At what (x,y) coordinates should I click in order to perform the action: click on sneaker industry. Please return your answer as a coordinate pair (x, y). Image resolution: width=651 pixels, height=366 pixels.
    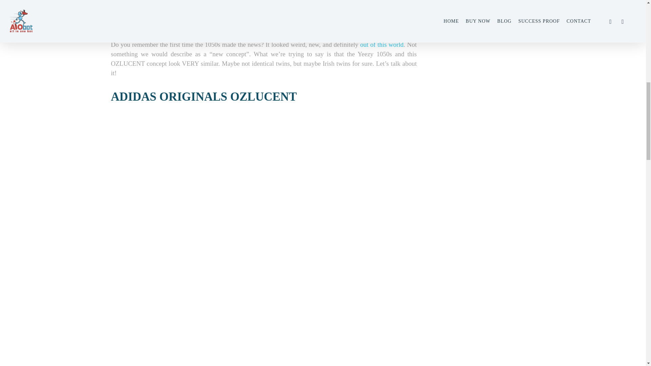
    Looking at the image, I should click on (395, 7).